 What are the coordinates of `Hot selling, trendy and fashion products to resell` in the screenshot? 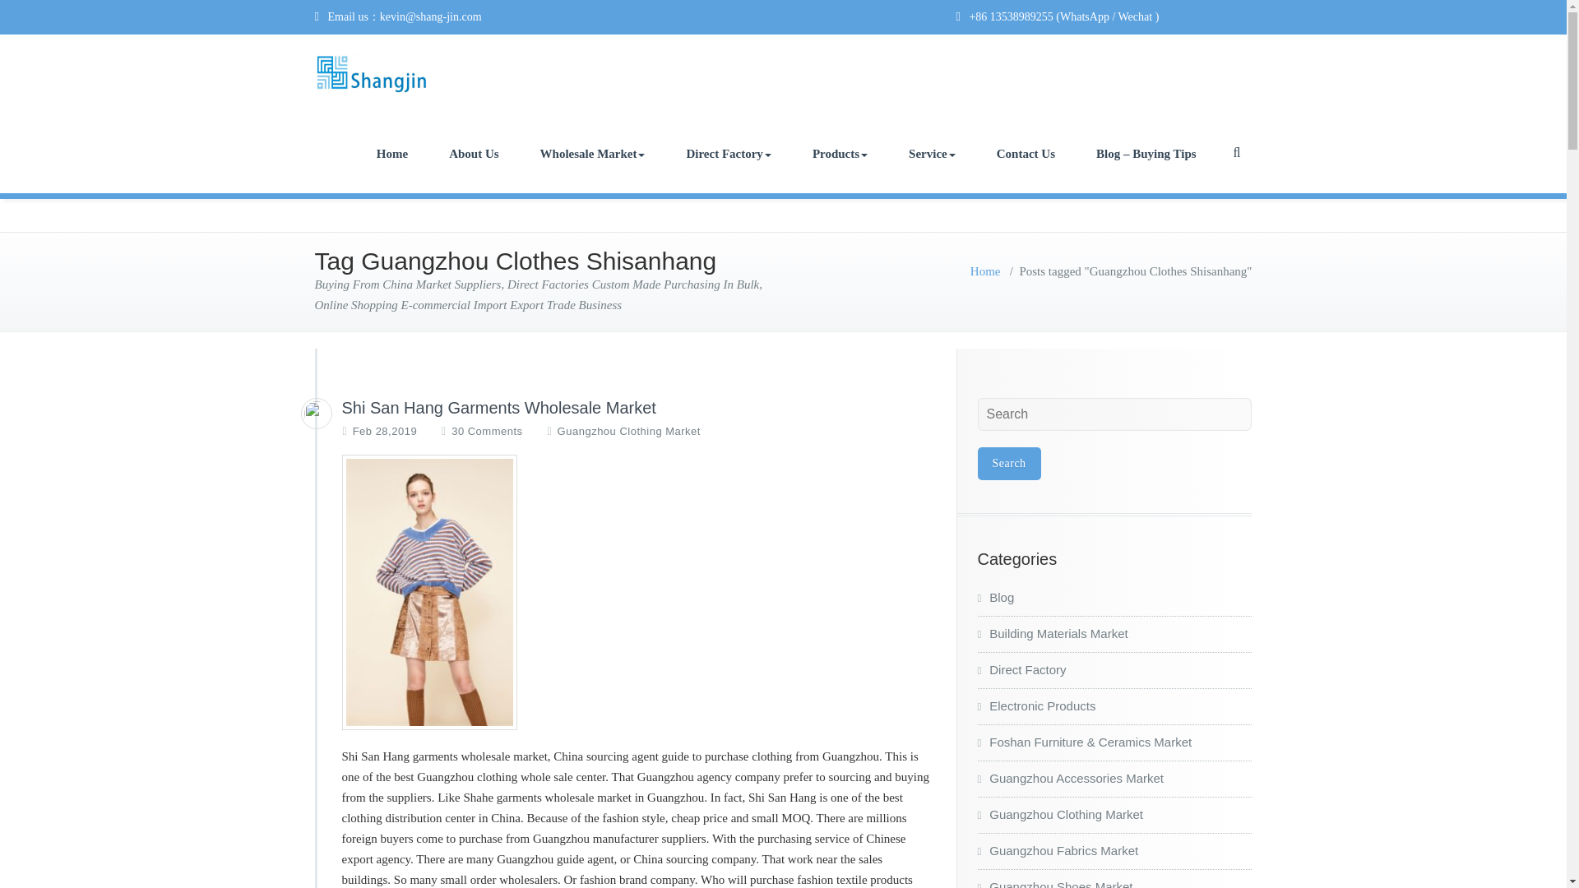 It's located at (840, 154).